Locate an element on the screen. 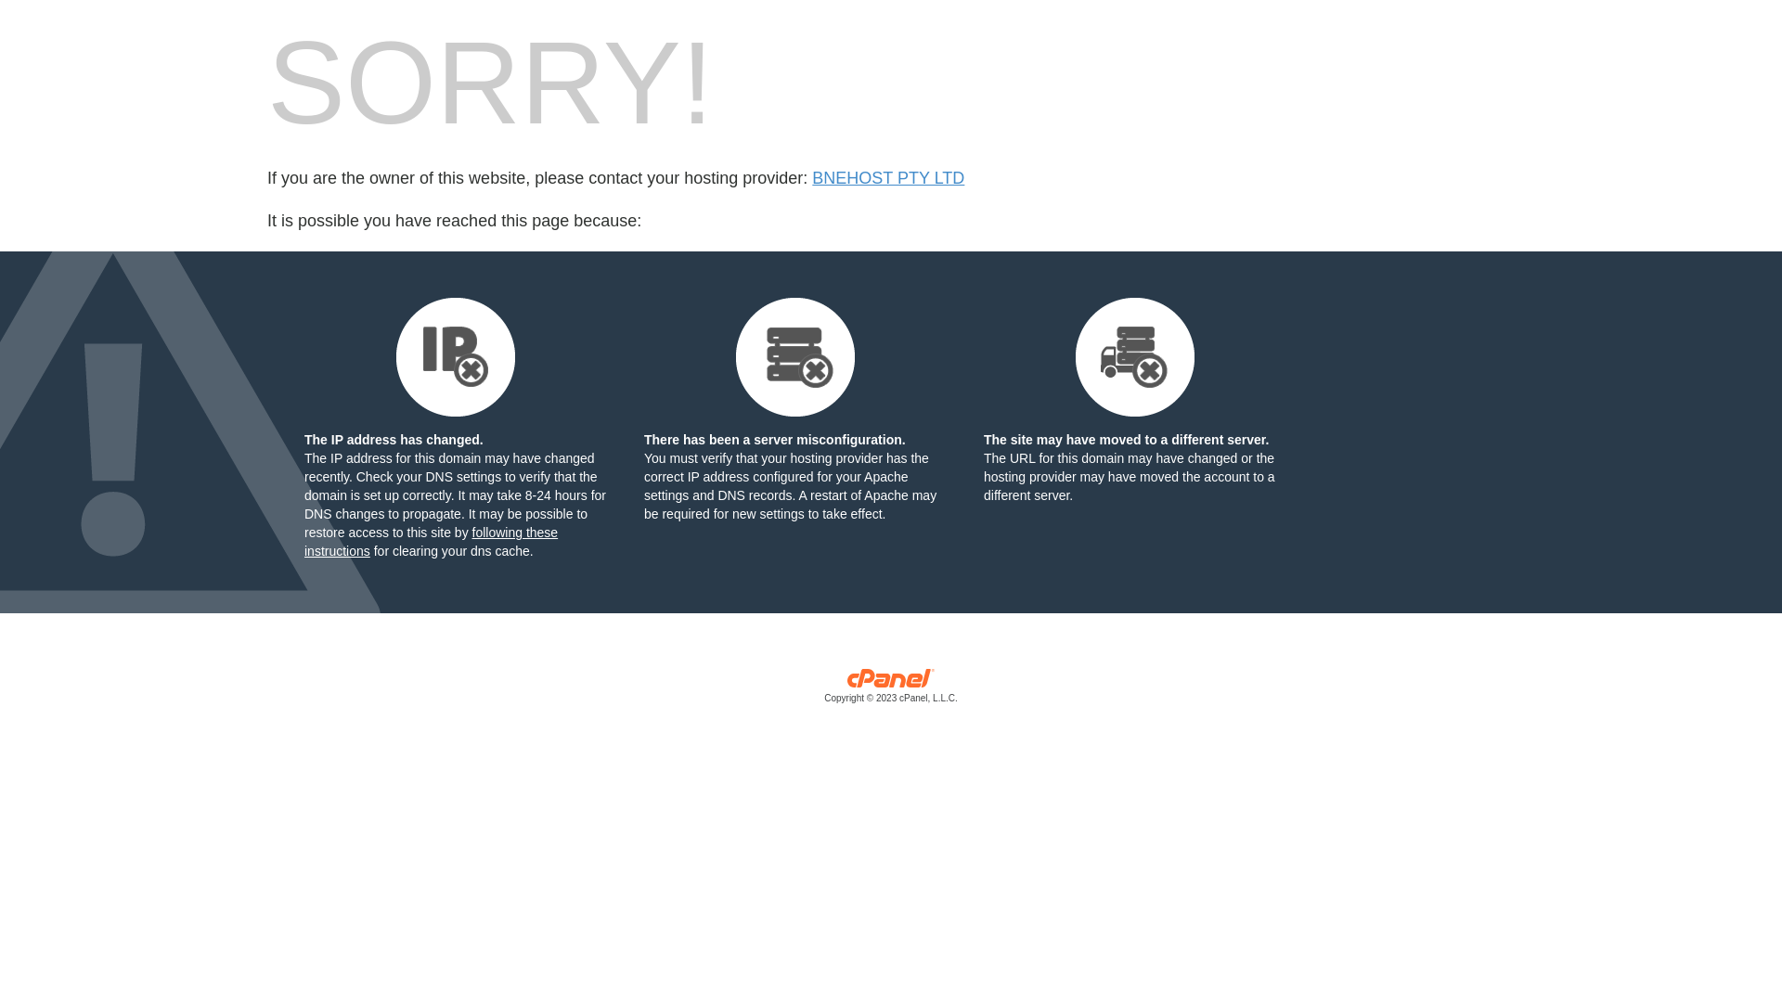 The height and width of the screenshot is (1002, 1782). BNEHOST PTY LTD is located at coordinates (888, 178).